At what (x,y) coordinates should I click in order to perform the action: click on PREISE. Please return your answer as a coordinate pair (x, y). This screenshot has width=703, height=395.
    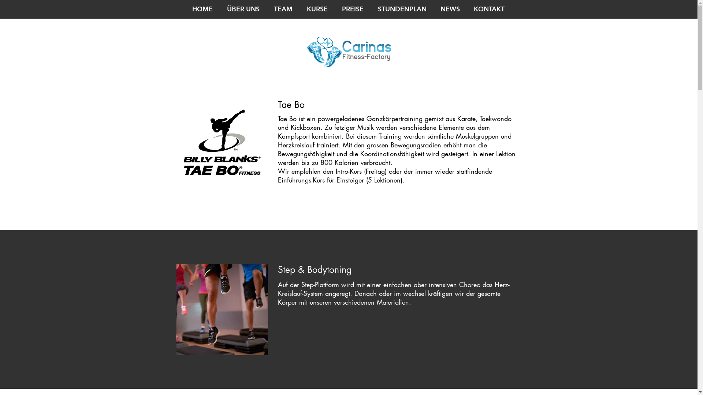
    Looking at the image, I should click on (351, 9).